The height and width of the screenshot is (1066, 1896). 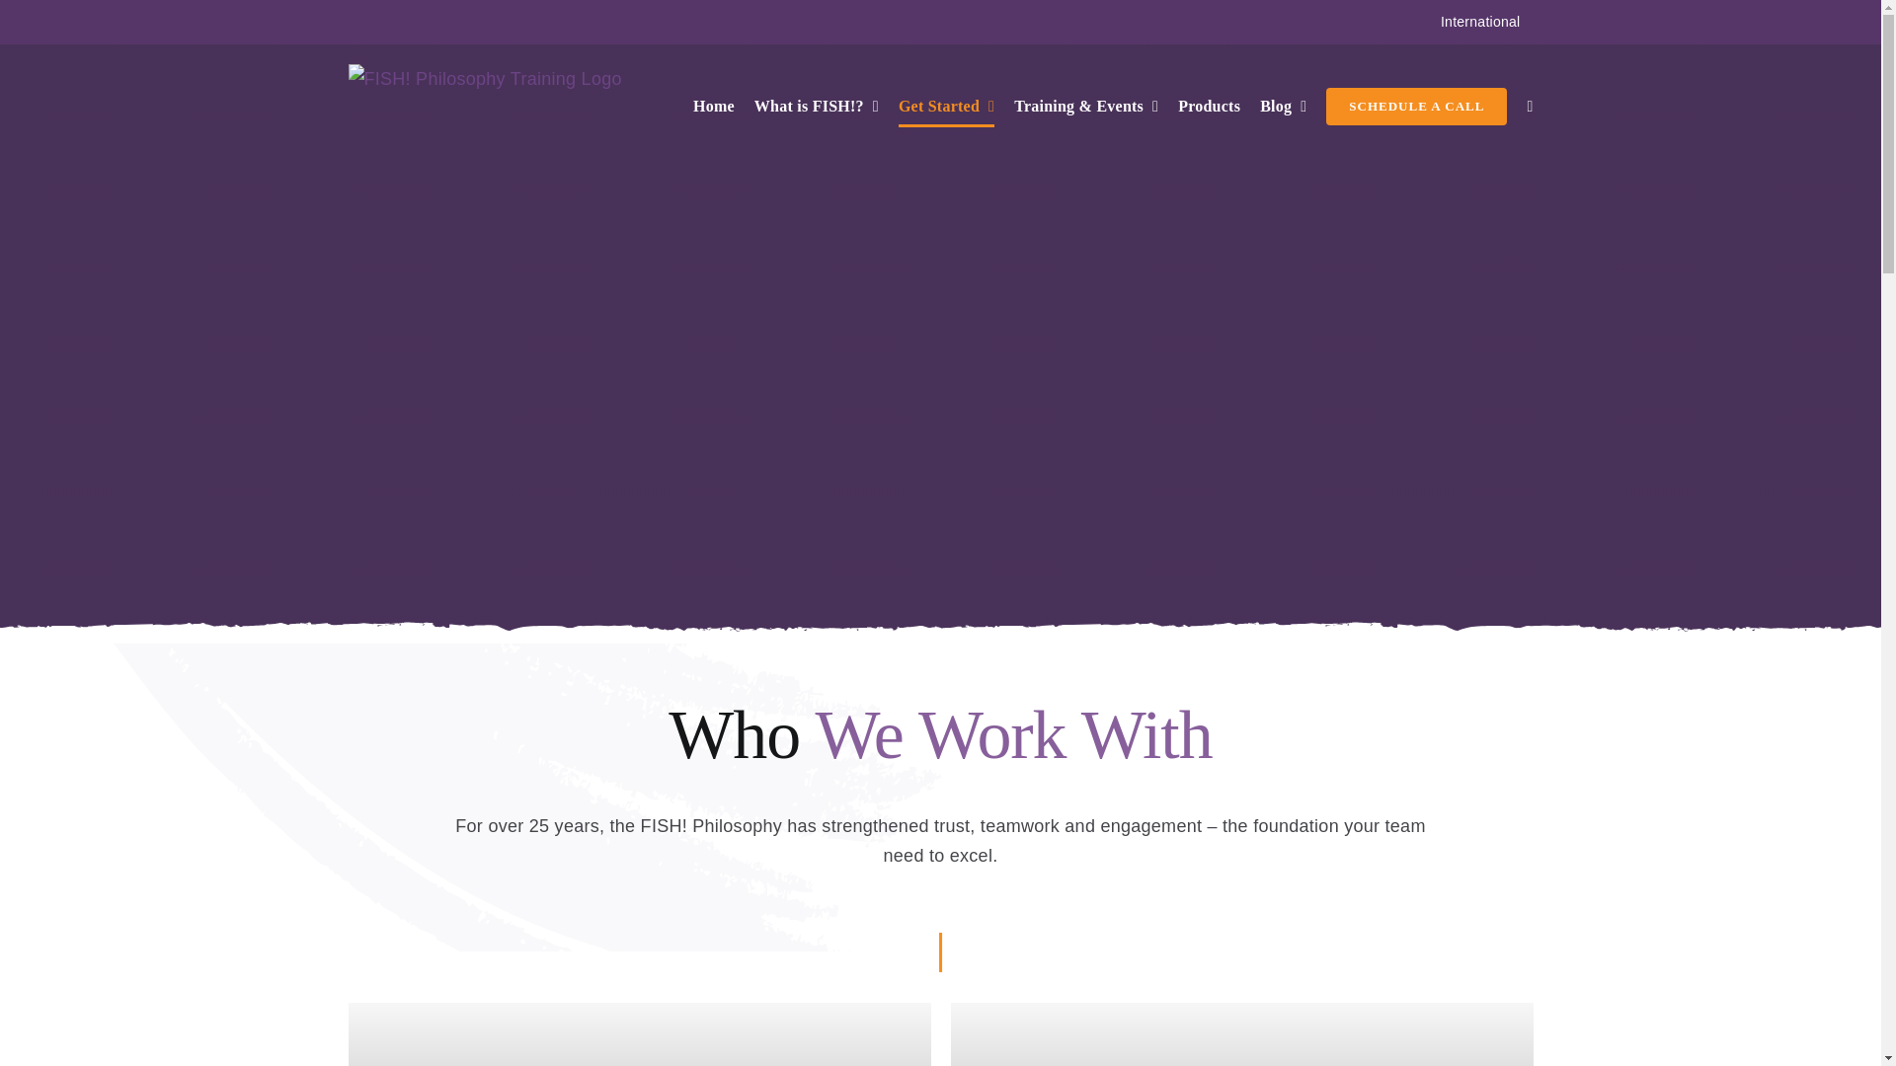 I want to click on What is FISH!?, so click(x=817, y=106).